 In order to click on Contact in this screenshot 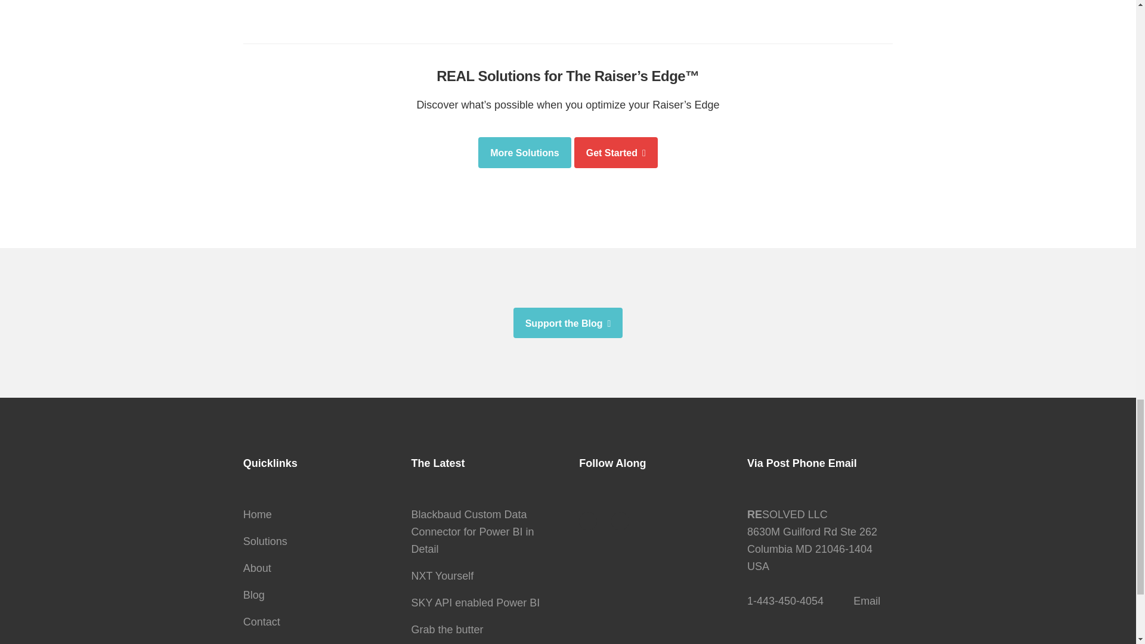, I will do `click(261, 621)`.